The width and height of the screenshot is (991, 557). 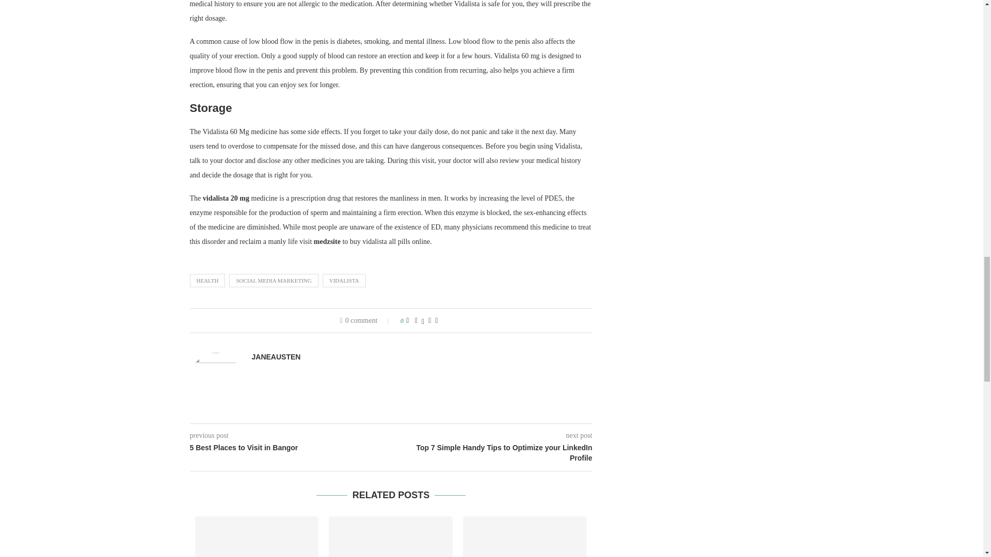 What do you see at coordinates (492, 453) in the screenshot?
I see `Top 7 Simple Handy Tips to Optimize your LinkedIn Profile` at bounding box center [492, 453].